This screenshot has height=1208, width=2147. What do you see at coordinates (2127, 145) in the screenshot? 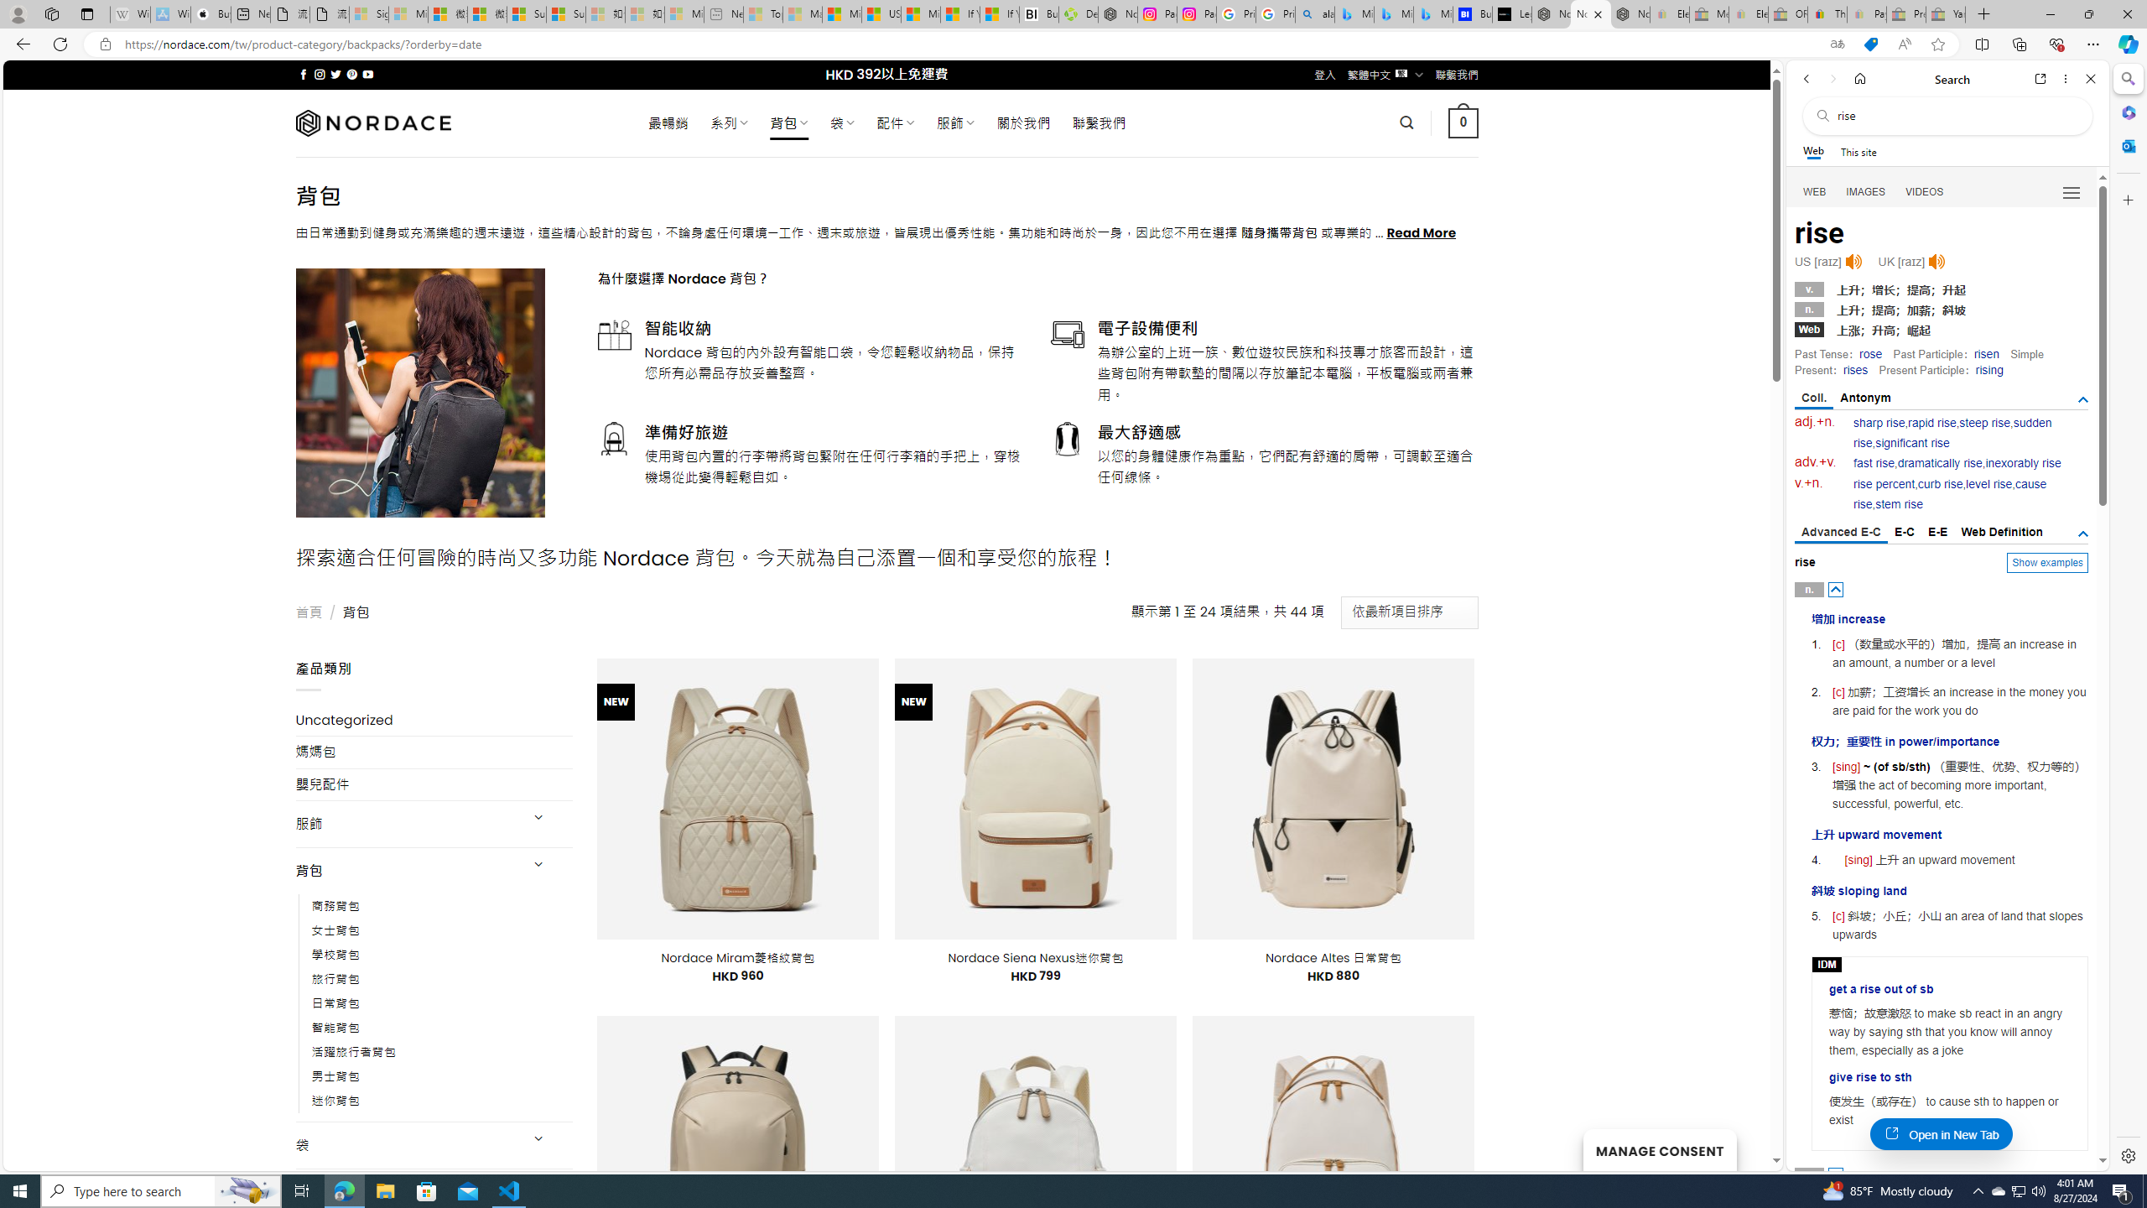
I see `Outlook` at bounding box center [2127, 145].